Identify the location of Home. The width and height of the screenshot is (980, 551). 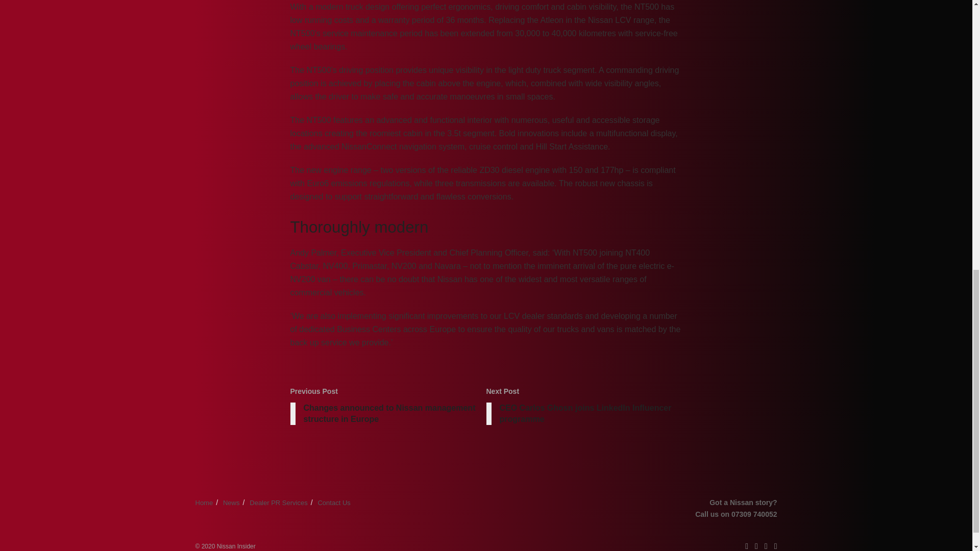
(204, 503).